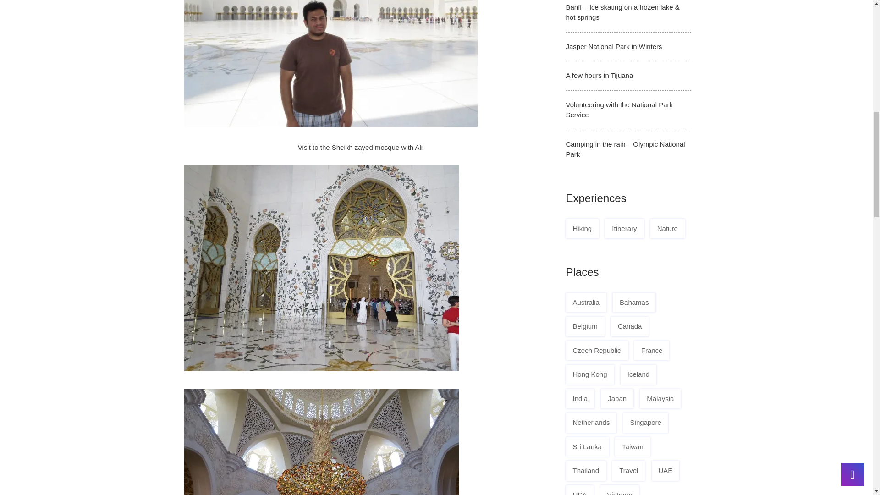 The width and height of the screenshot is (880, 495). What do you see at coordinates (620, 490) in the screenshot?
I see `Vietnam` at bounding box center [620, 490].